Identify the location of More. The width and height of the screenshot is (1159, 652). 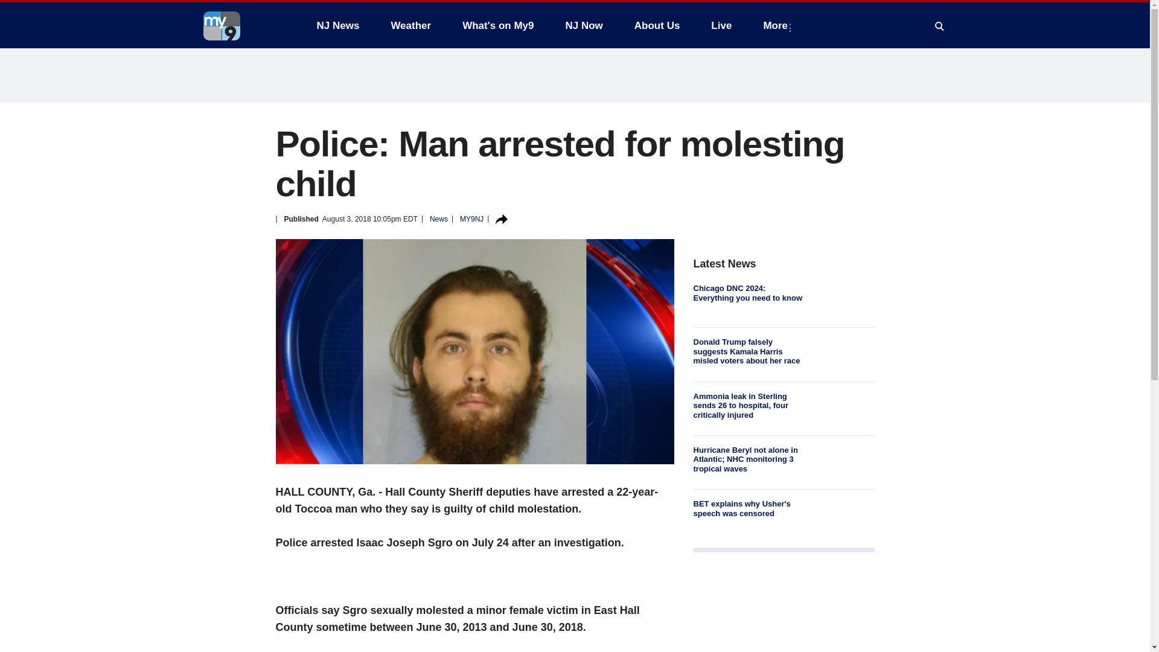
(777, 25).